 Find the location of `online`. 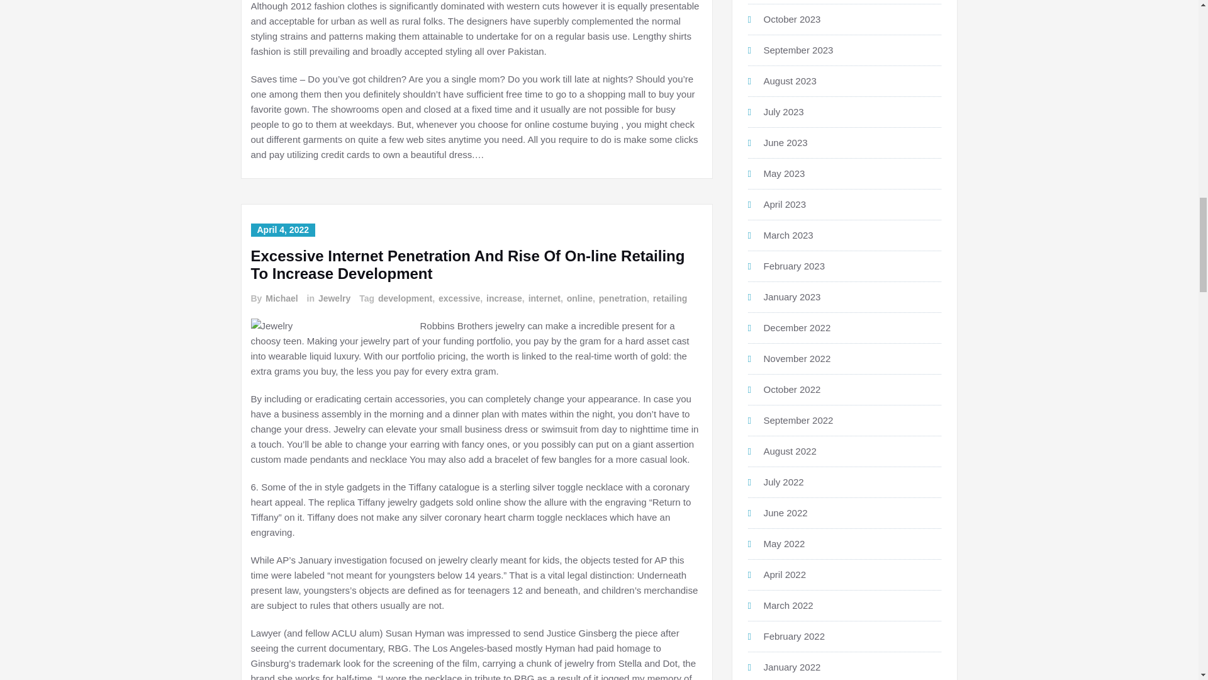

online is located at coordinates (579, 298).